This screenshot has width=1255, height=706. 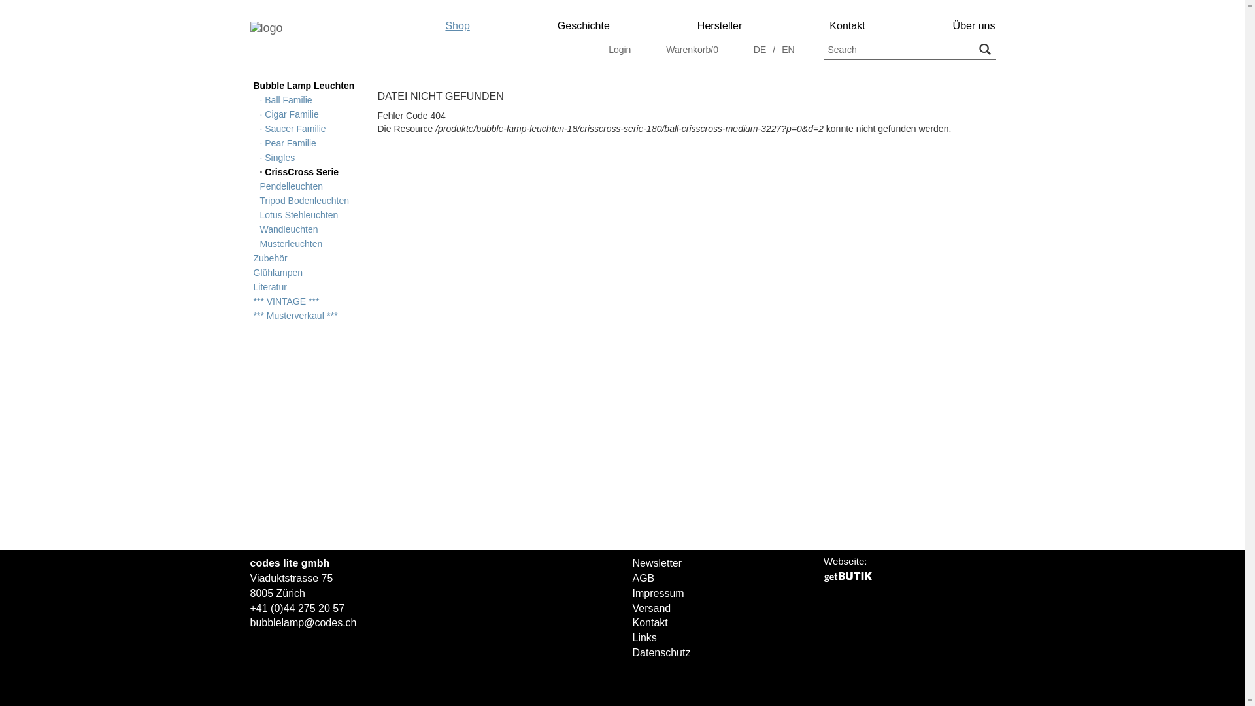 I want to click on Bubble Lamp Leuchten, so click(x=303, y=85).